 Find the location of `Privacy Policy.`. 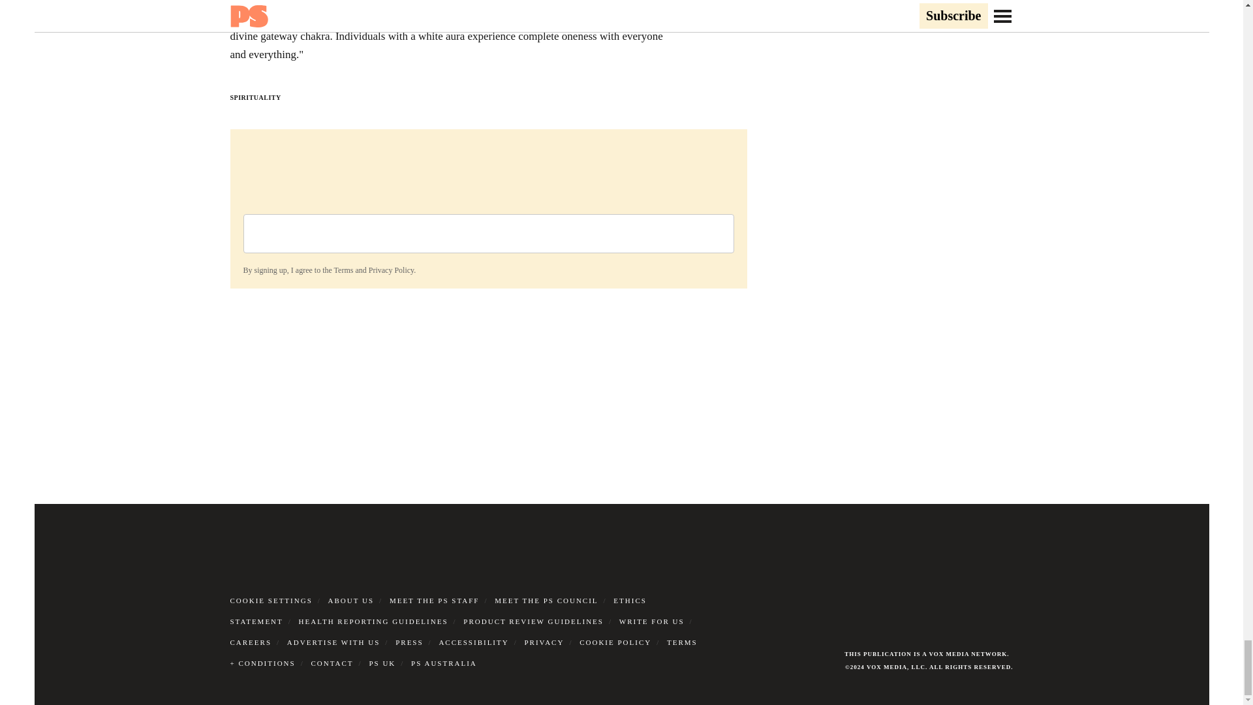

Privacy Policy. is located at coordinates (392, 270).